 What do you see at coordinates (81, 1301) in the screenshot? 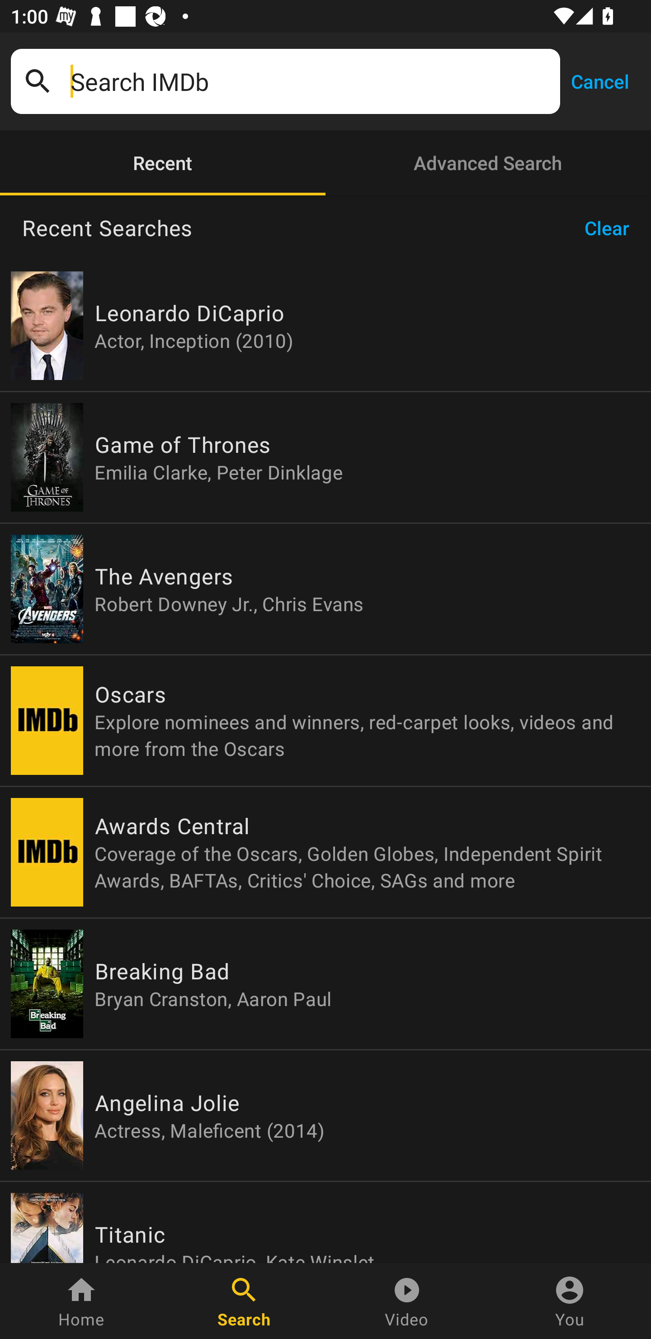
I see `Home` at bounding box center [81, 1301].